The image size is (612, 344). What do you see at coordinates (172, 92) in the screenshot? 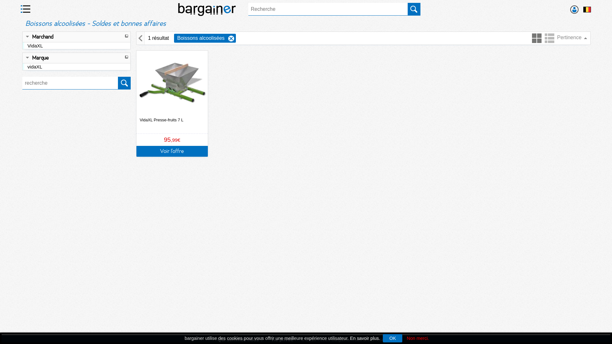
I see `VidaXL Presse-fruits 7 L` at bounding box center [172, 92].